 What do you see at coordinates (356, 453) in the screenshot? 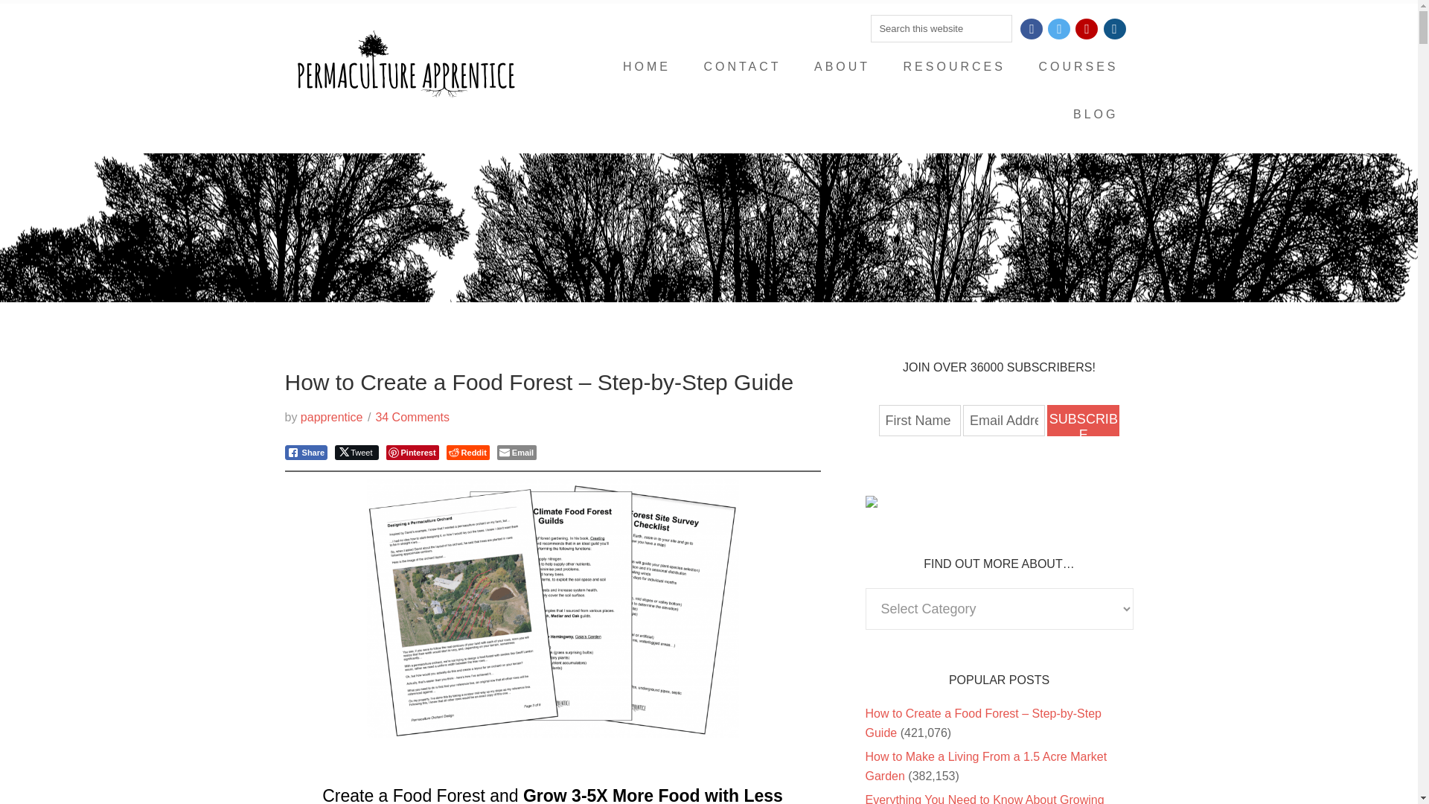
I see `Tweet` at bounding box center [356, 453].